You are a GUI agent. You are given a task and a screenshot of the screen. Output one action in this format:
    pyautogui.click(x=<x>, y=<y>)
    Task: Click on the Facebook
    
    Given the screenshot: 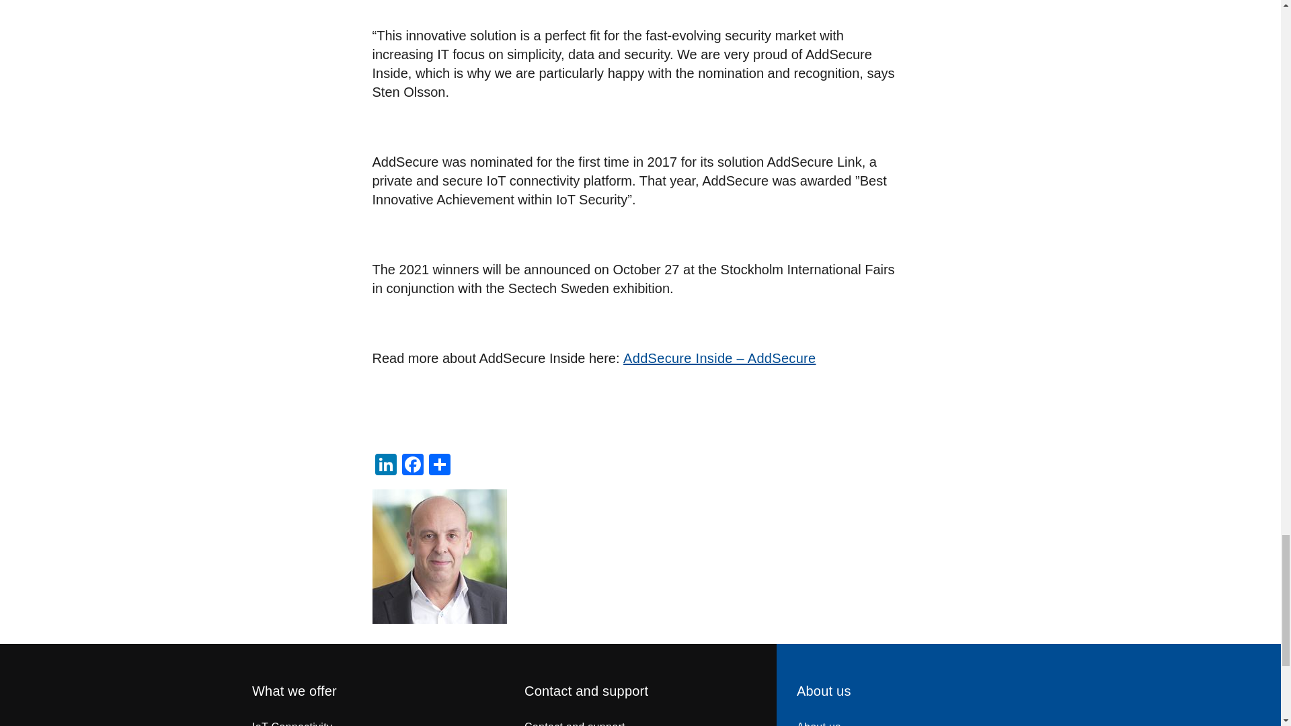 What is the action you would take?
    pyautogui.click(x=412, y=466)
    